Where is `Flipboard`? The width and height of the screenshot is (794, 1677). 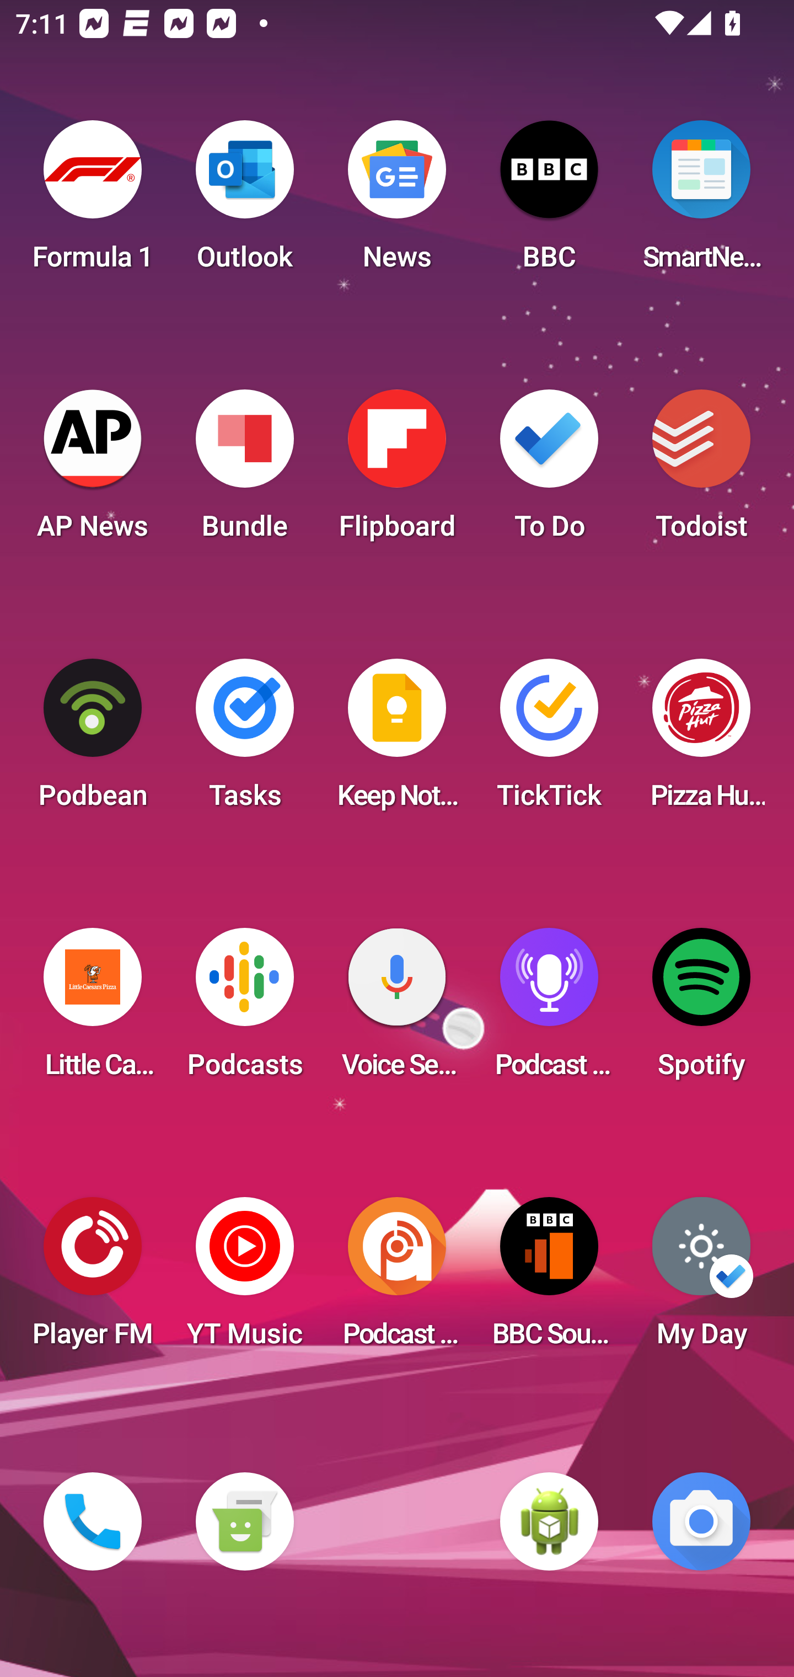
Flipboard is located at coordinates (397, 471).